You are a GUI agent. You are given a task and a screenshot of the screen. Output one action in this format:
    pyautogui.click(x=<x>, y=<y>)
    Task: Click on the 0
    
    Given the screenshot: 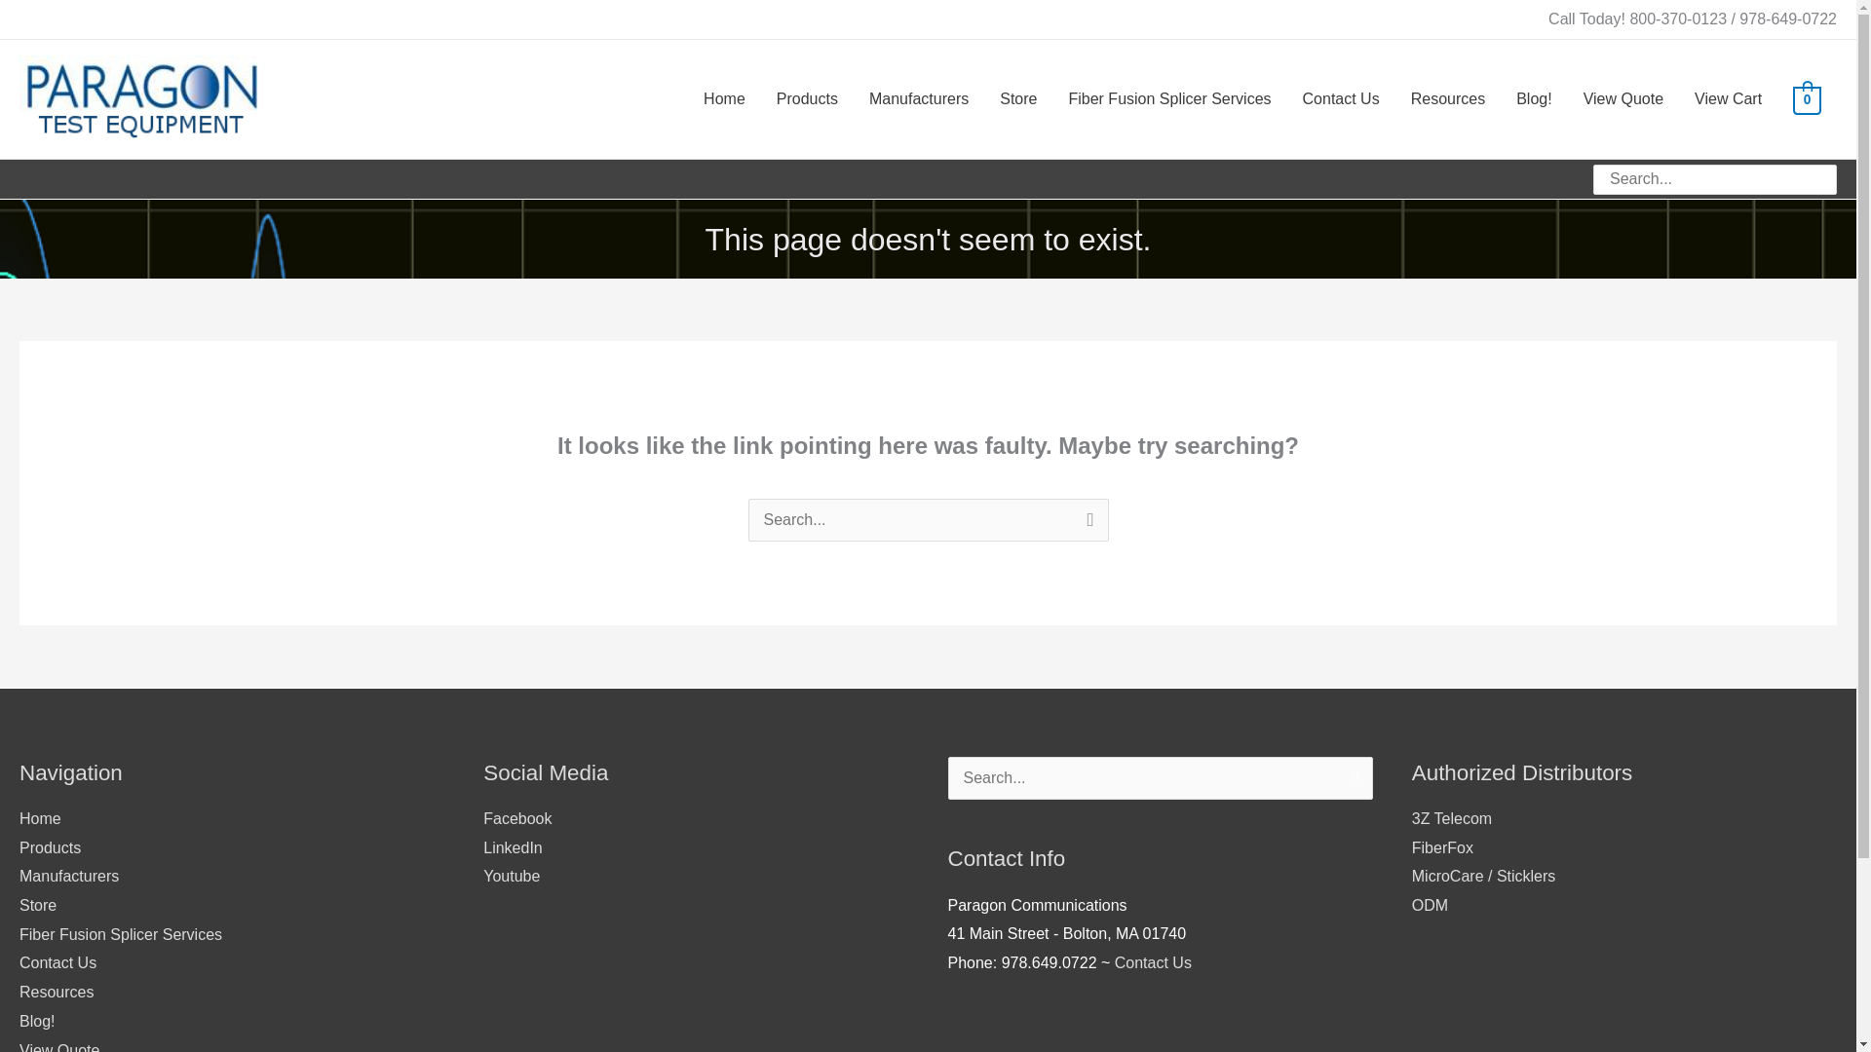 What is the action you would take?
    pyautogui.click(x=1807, y=98)
    